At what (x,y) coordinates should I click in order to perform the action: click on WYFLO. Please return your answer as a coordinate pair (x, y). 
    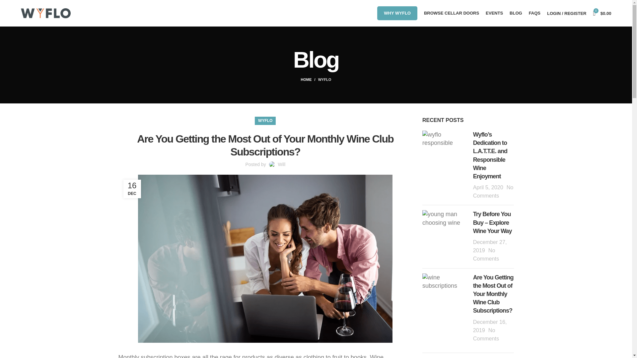
    Looking at the image, I should click on (265, 121).